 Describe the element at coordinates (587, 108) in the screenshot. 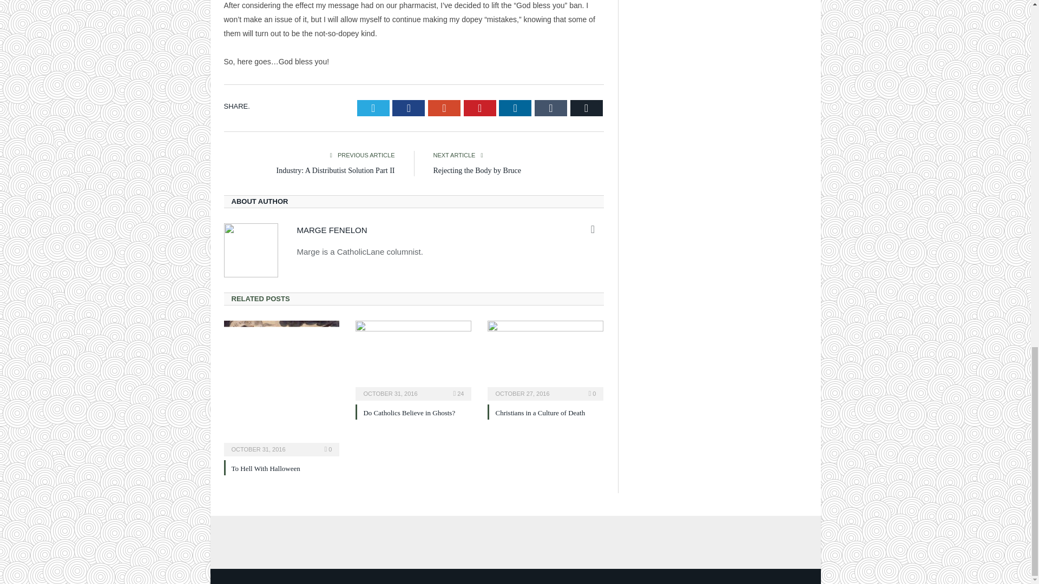

I see `Email` at that location.